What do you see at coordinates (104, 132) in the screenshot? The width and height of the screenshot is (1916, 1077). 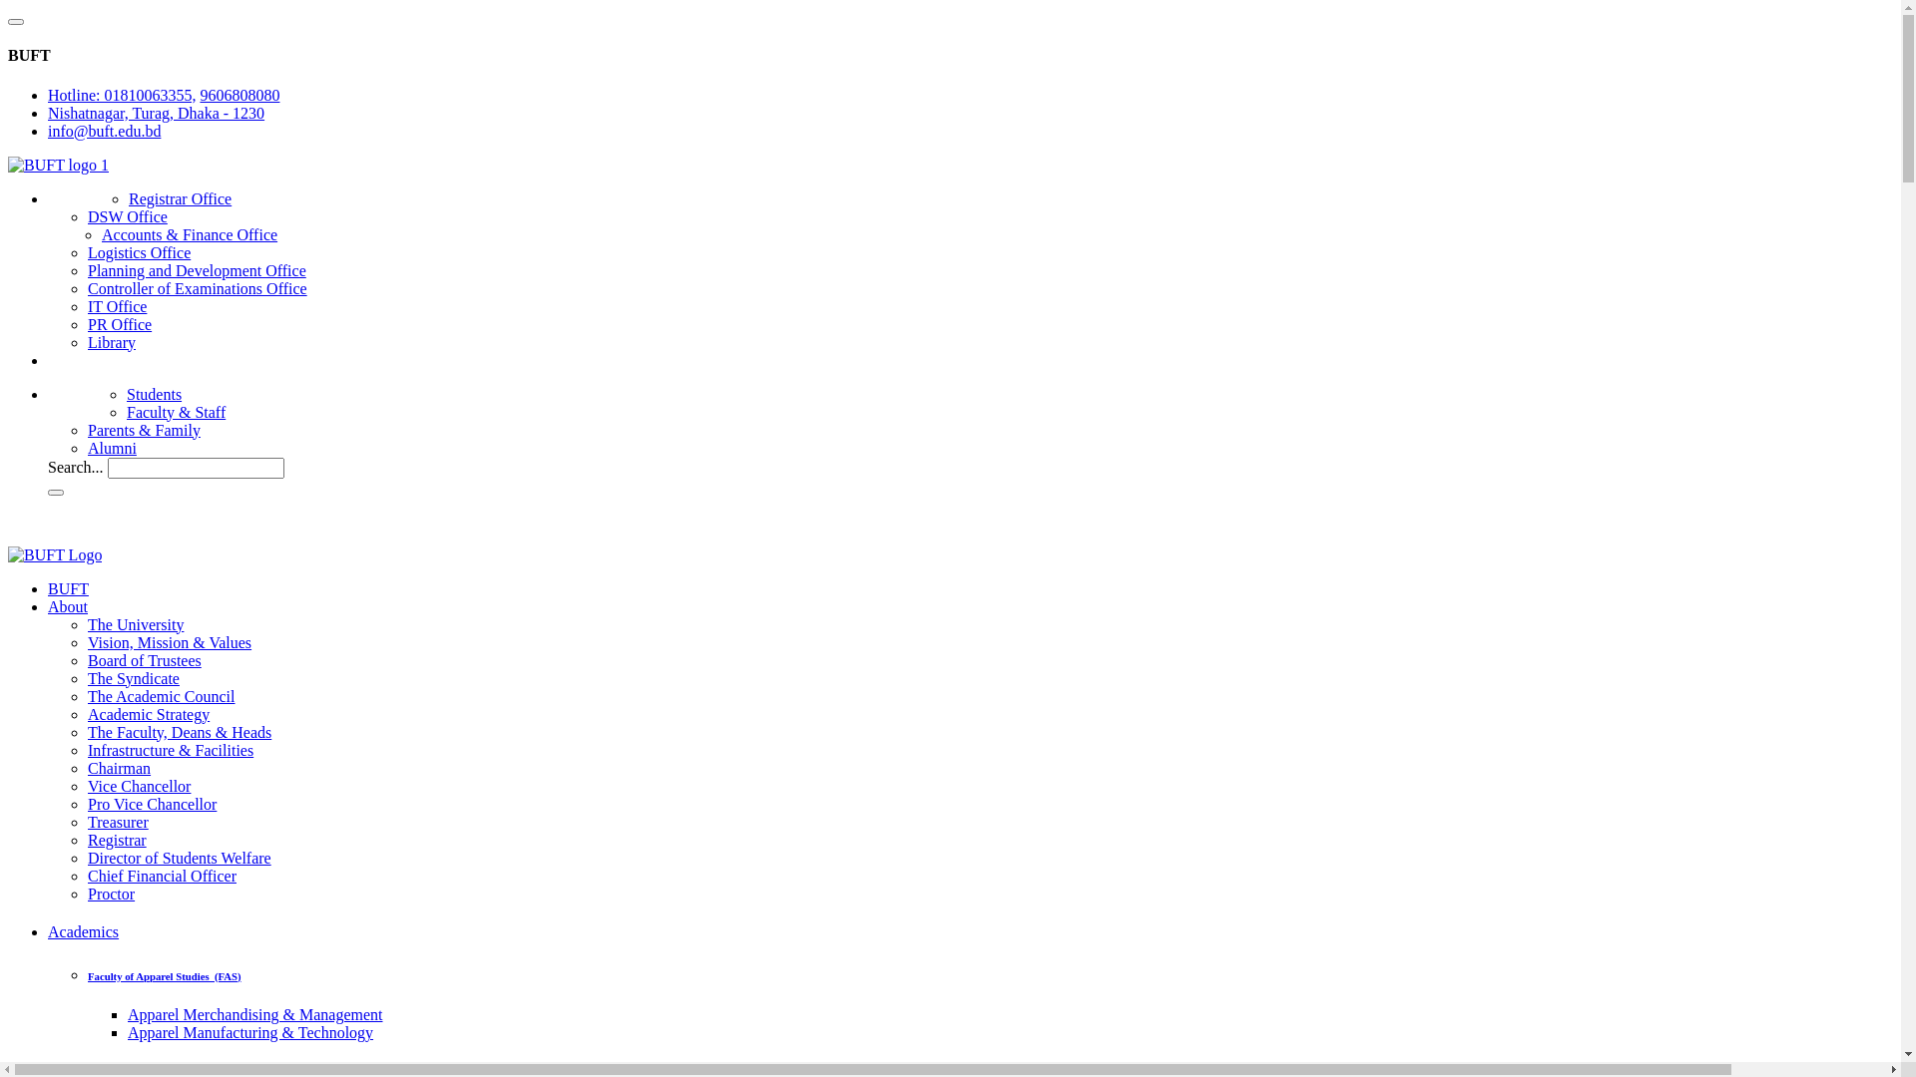 I see `info@buft.edu.bd` at bounding box center [104, 132].